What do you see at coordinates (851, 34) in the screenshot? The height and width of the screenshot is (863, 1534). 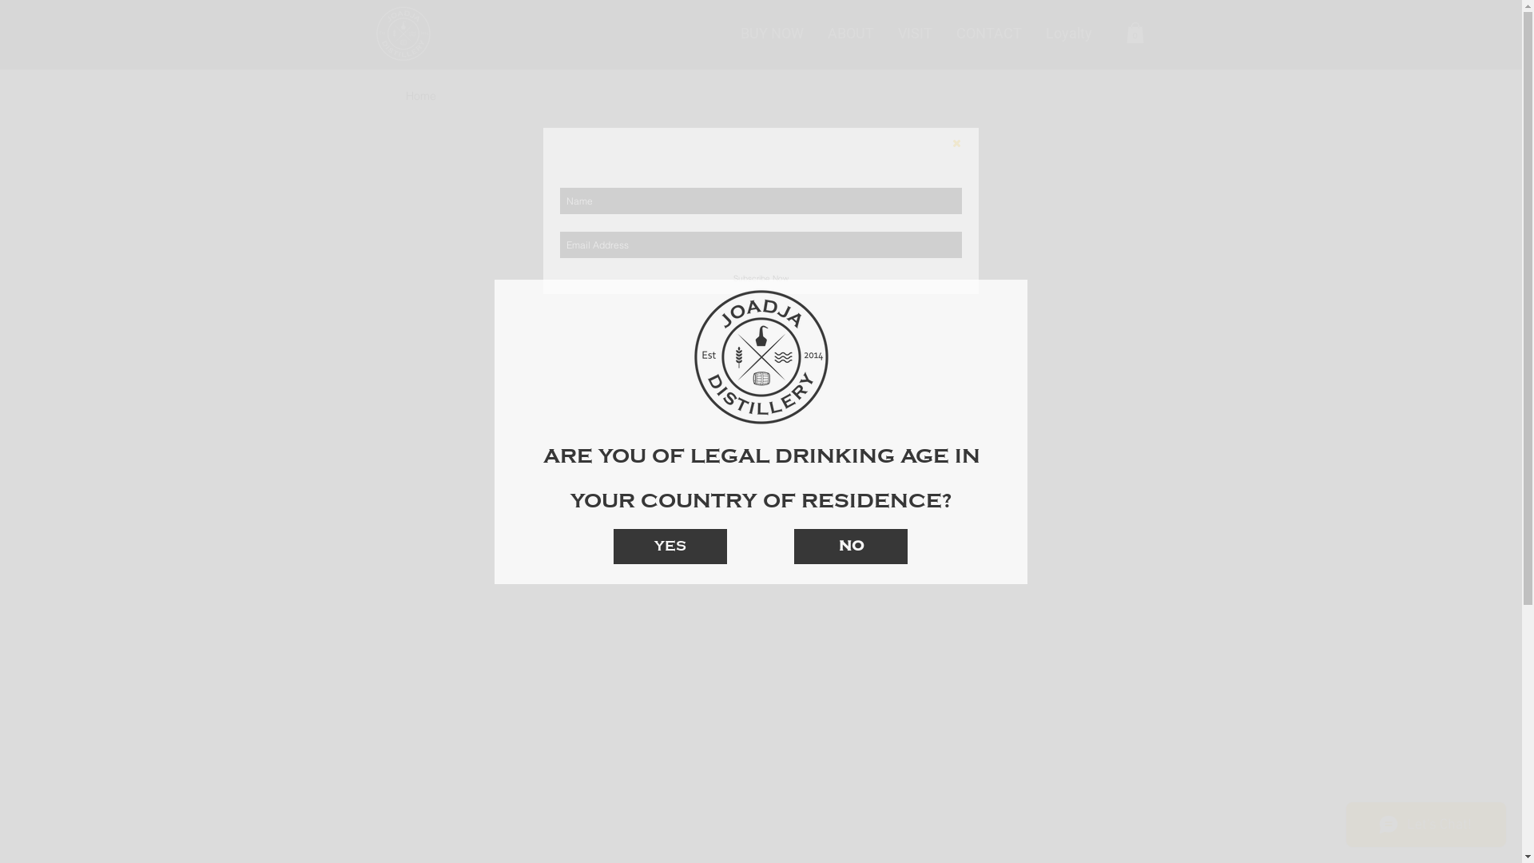 I see `ABOUT` at bounding box center [851, 34].